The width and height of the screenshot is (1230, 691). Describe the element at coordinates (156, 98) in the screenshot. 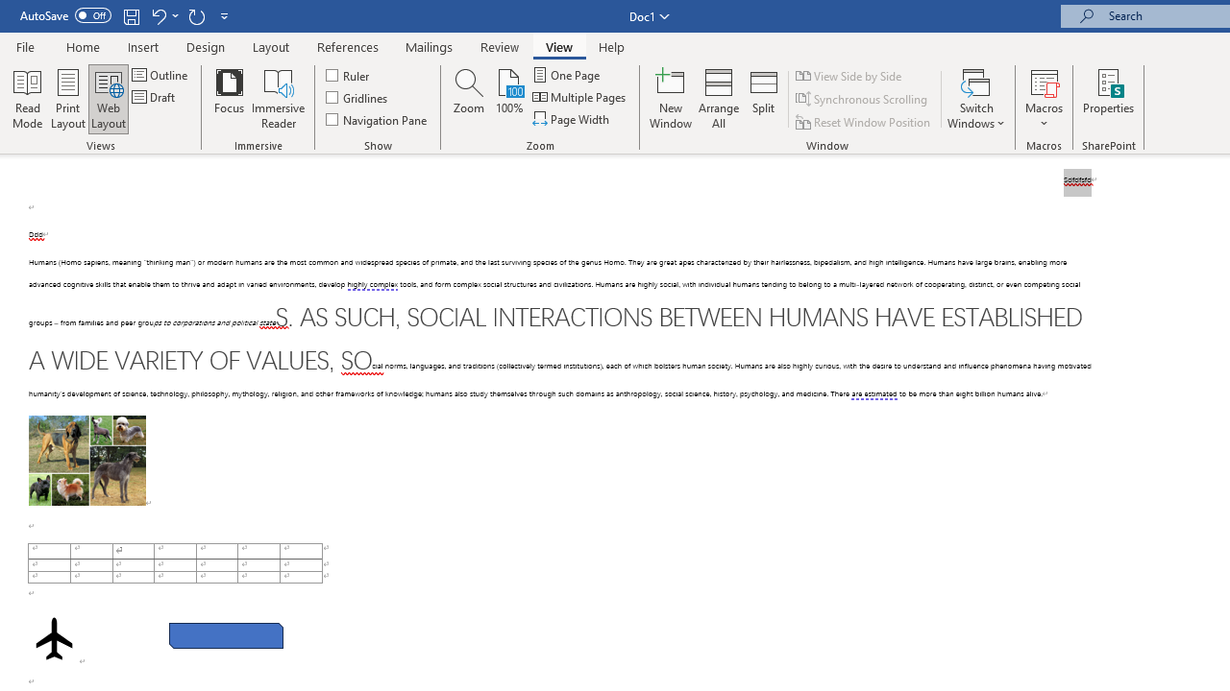

I see `Draft` at that location.